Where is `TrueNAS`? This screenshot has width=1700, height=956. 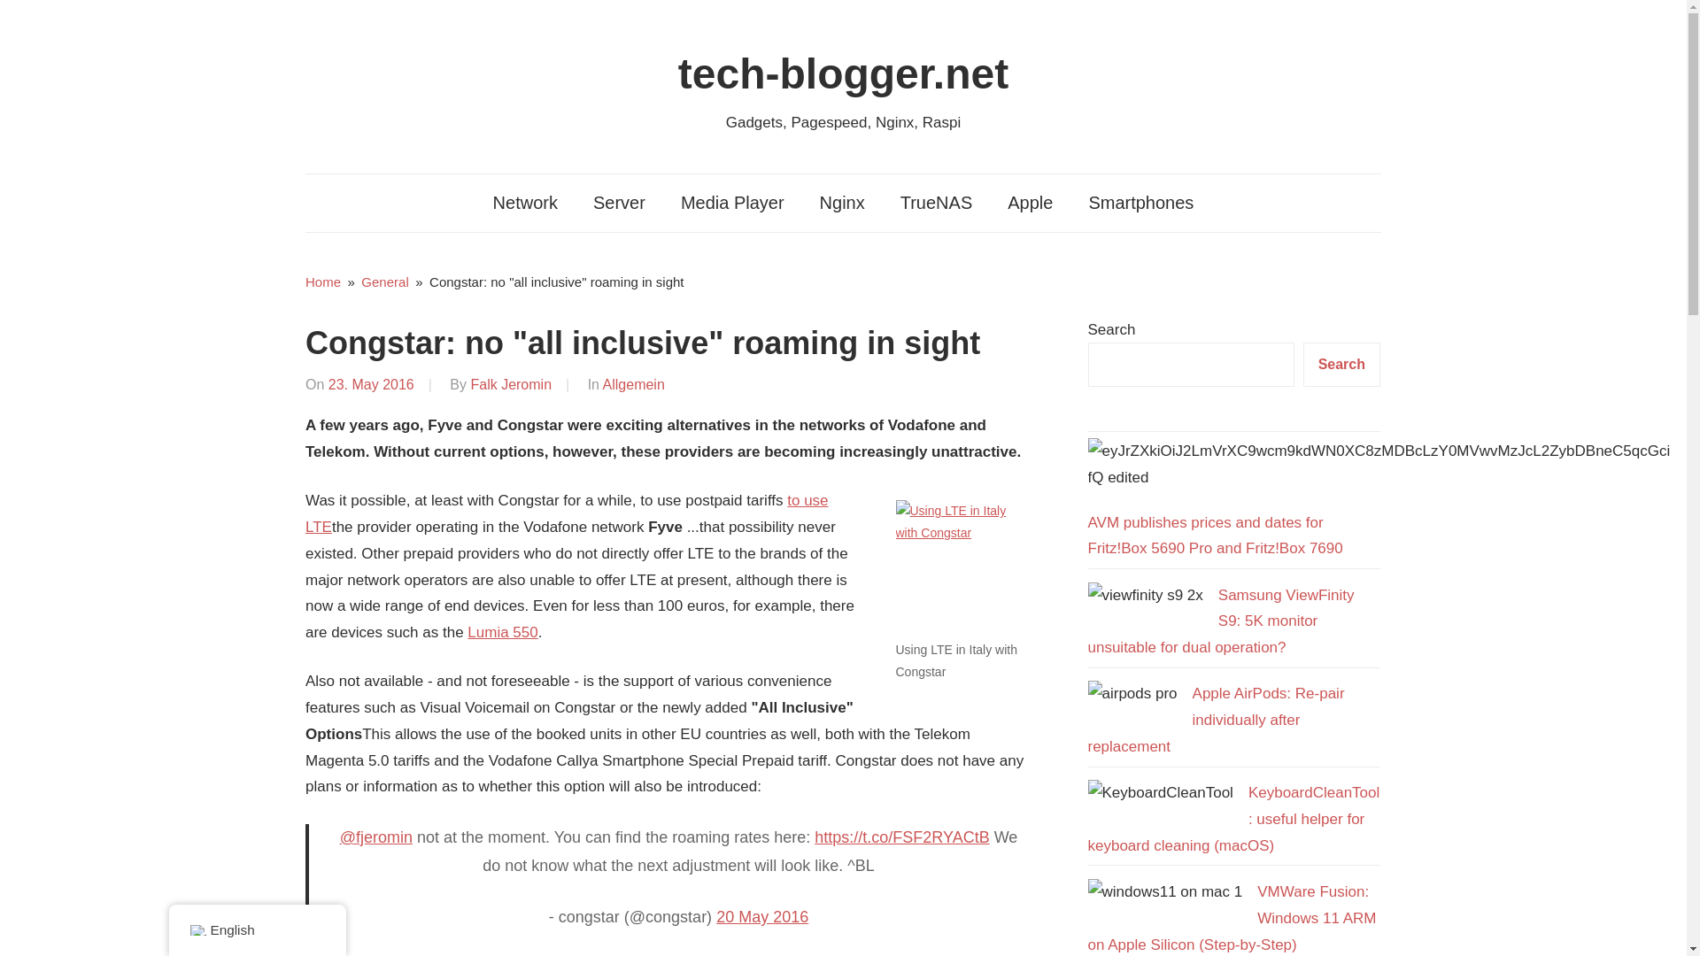
TrueNAS is located at coordinates (937, 203).